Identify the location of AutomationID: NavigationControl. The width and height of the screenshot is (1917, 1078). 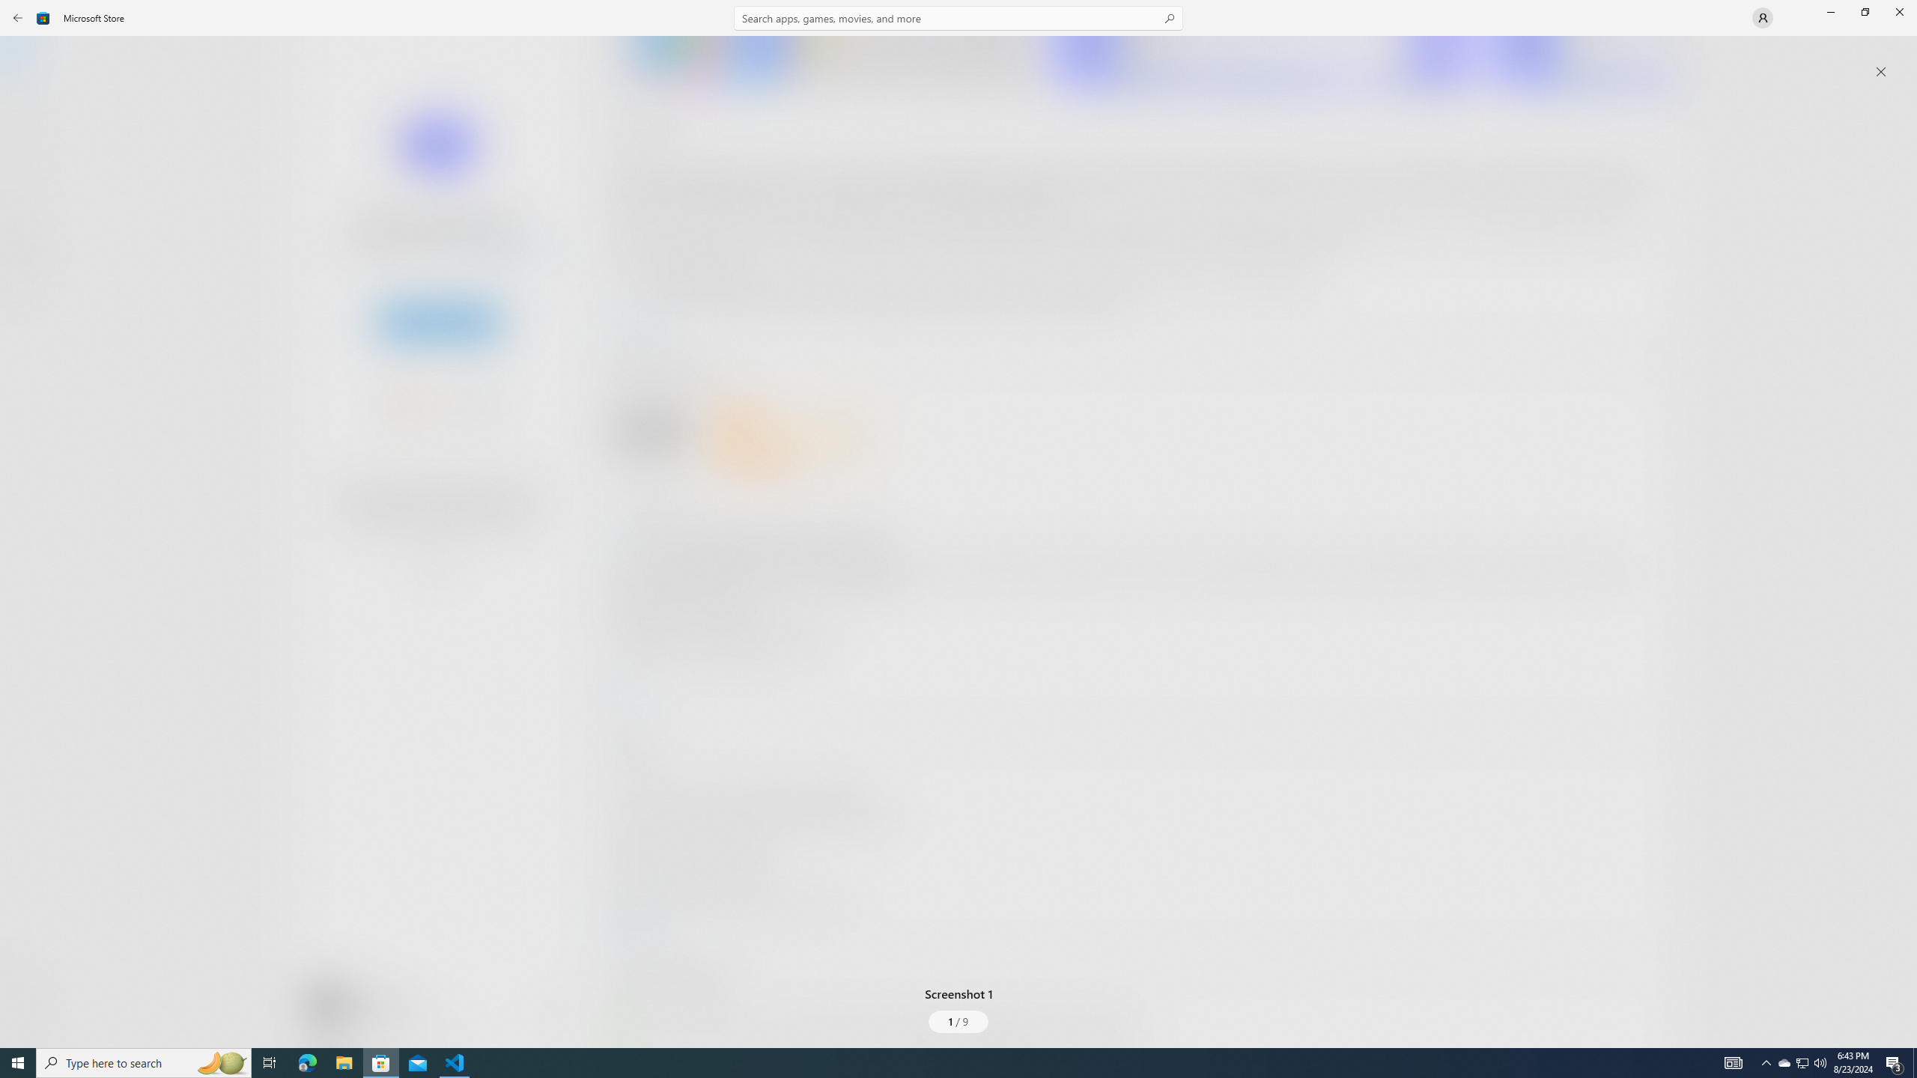
(958, 524).